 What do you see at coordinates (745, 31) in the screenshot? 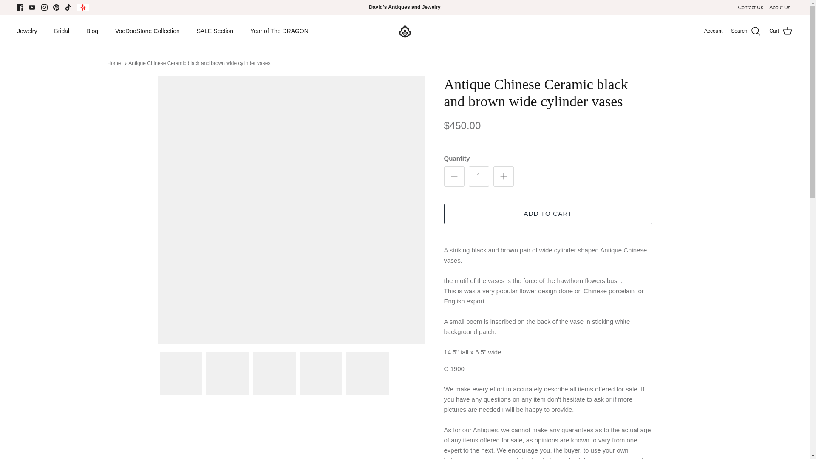
I see `Search` at bounding box center [745, 31].